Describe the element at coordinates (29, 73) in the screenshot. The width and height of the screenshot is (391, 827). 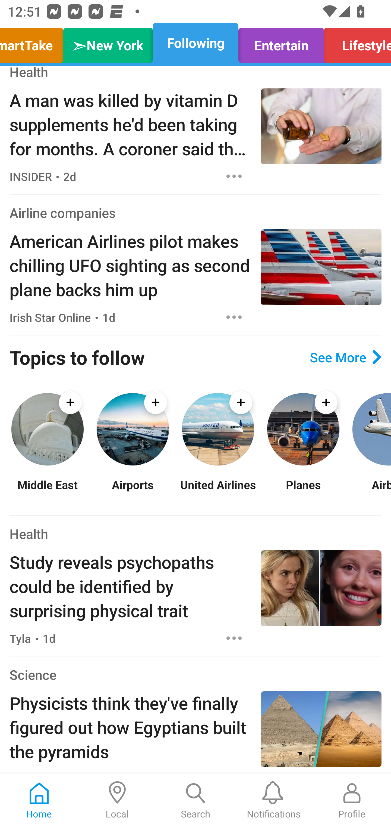
I see `Health` at that location.